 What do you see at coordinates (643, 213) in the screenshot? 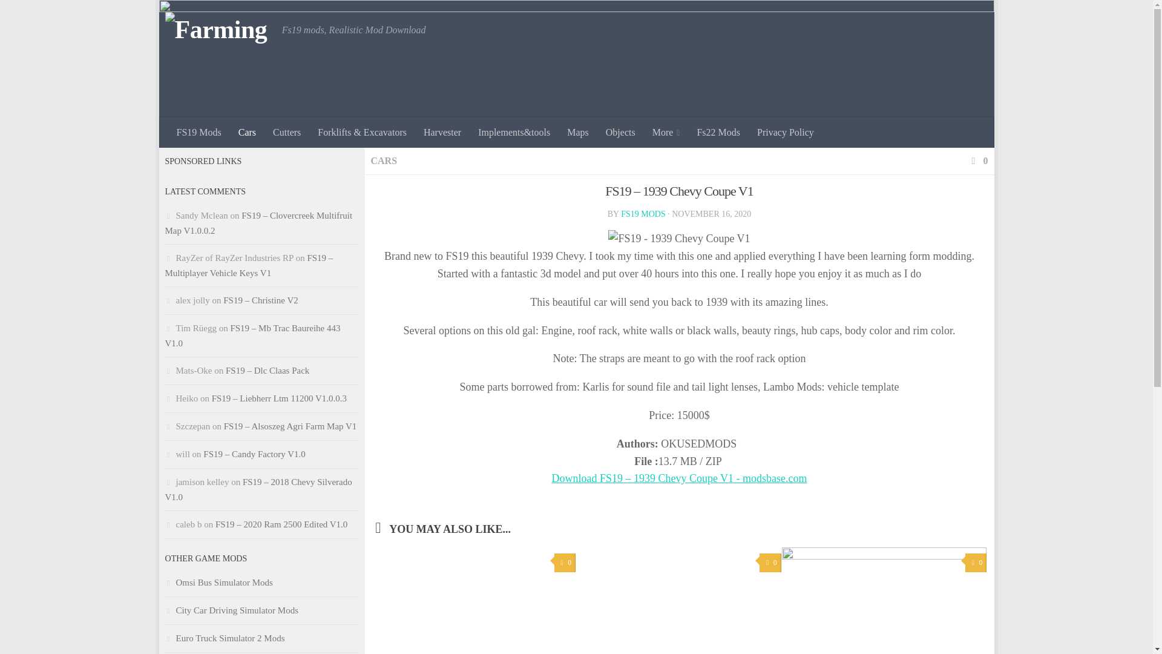
I see `Posts by Fs19 mods` at bounding box center [643, 213].